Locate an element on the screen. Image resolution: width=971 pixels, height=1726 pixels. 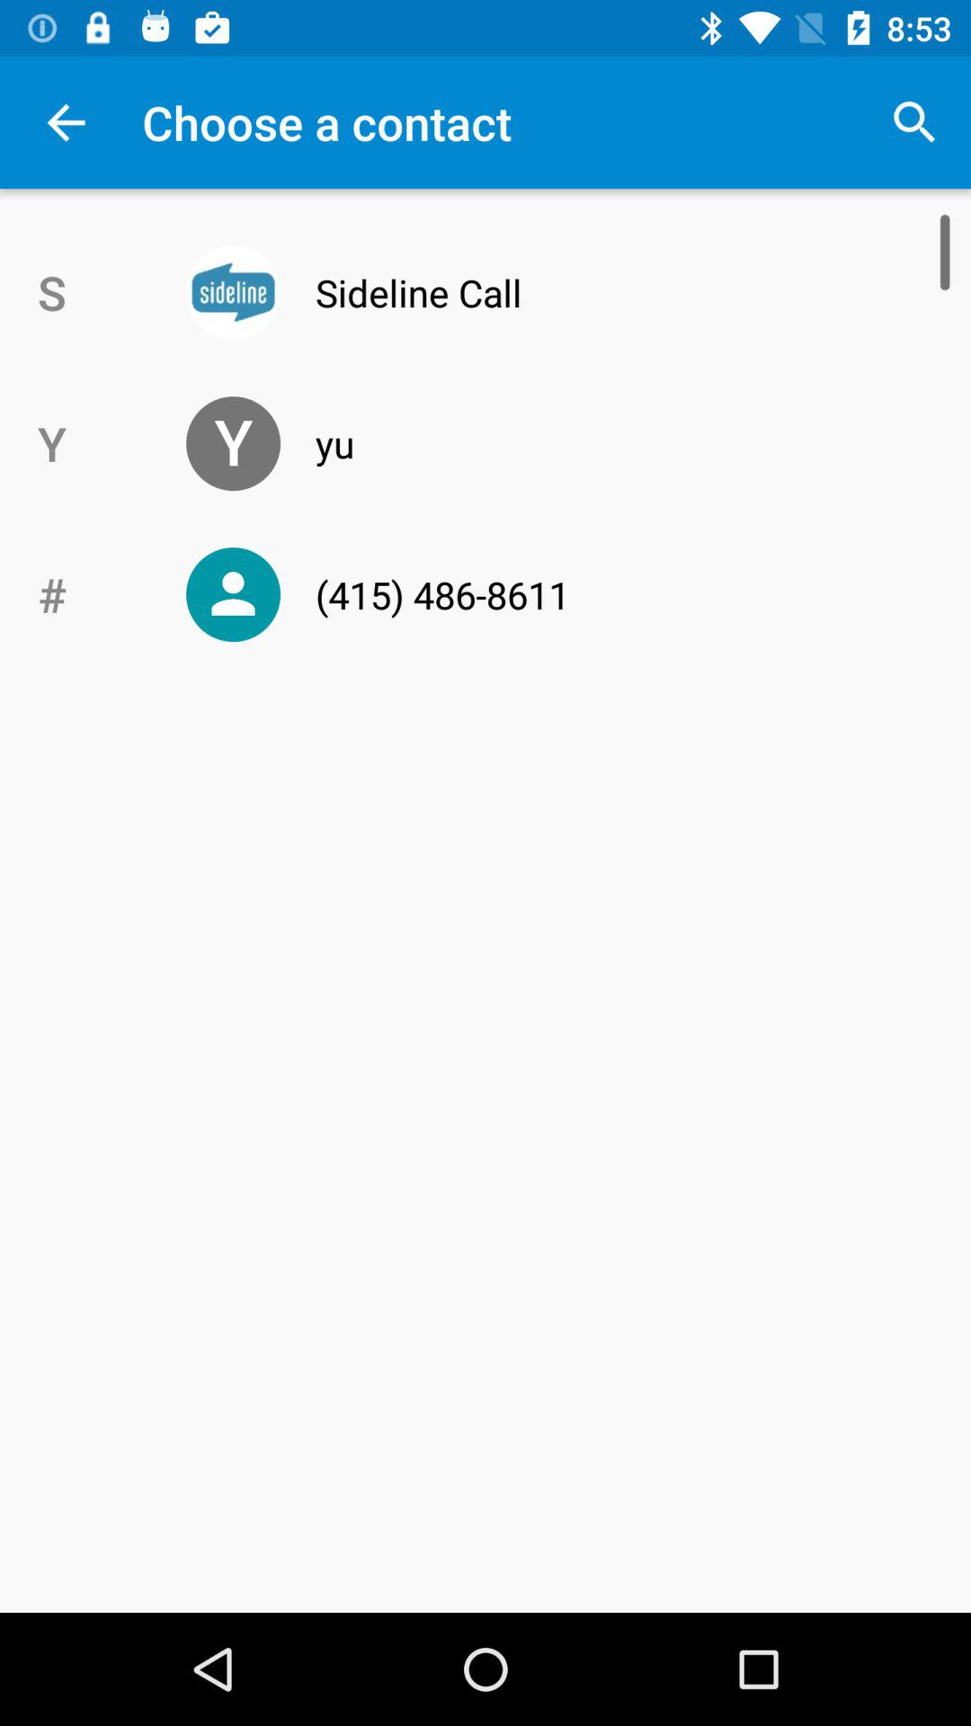
go to left of sideline calls is located at coordinates (234, 292).